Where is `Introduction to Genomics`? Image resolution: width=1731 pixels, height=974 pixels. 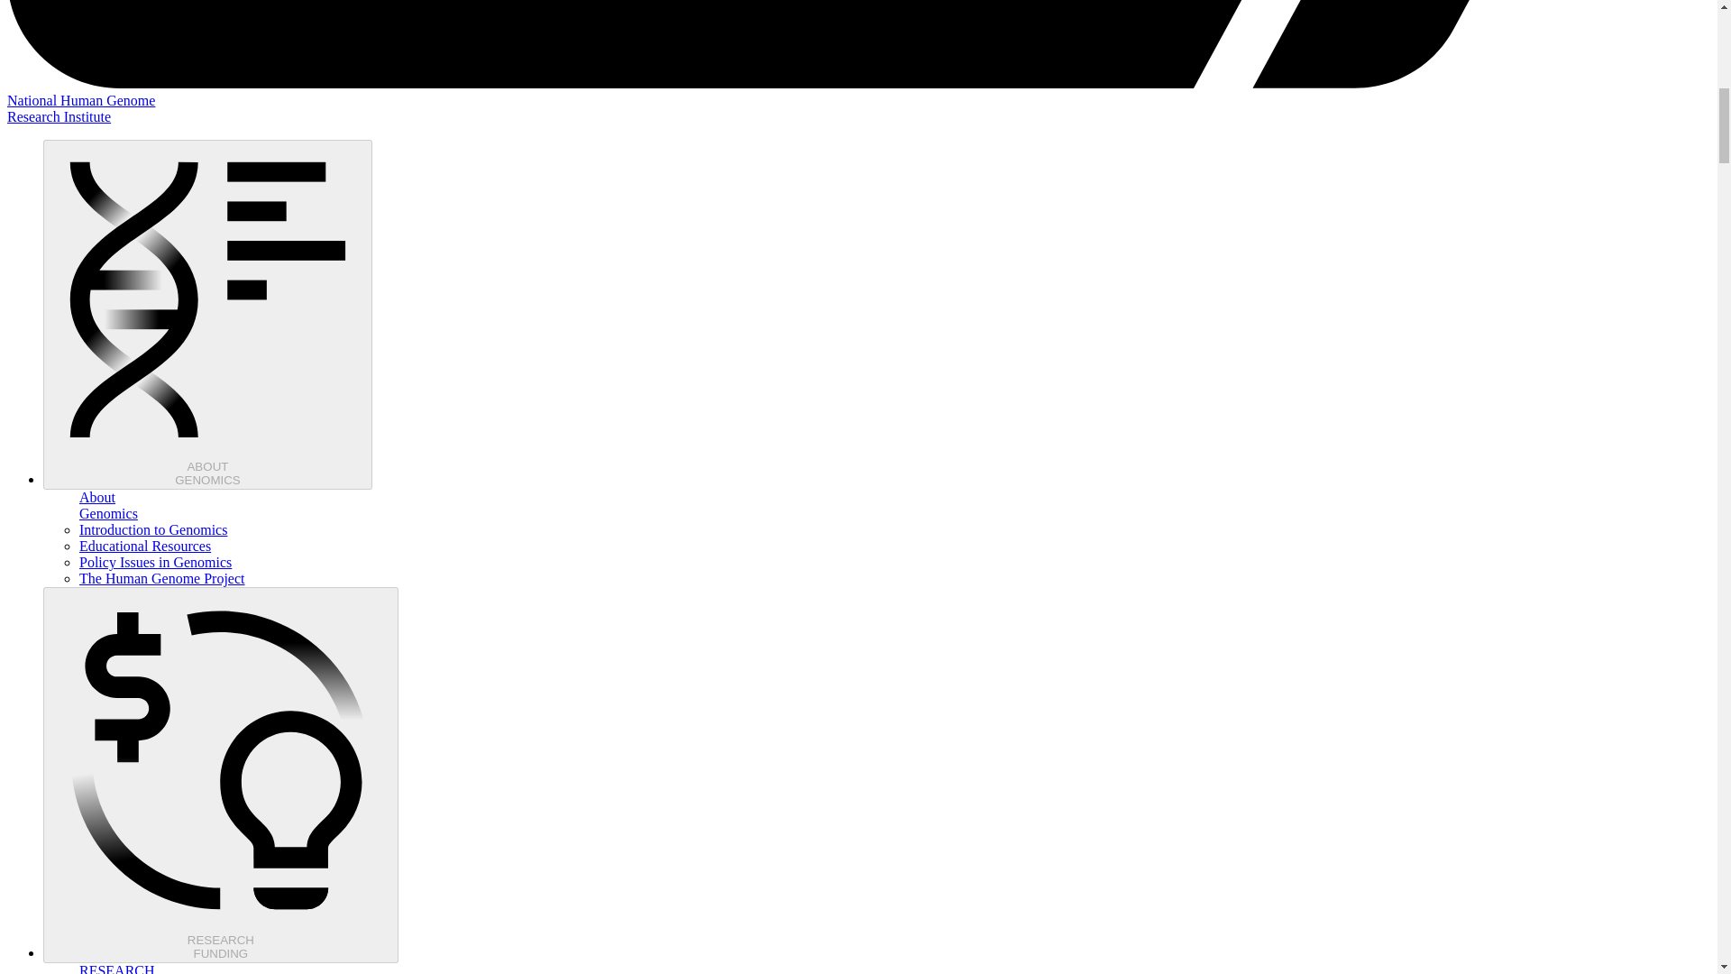 Introduction to Genomics is located at coordinates (220, 776).